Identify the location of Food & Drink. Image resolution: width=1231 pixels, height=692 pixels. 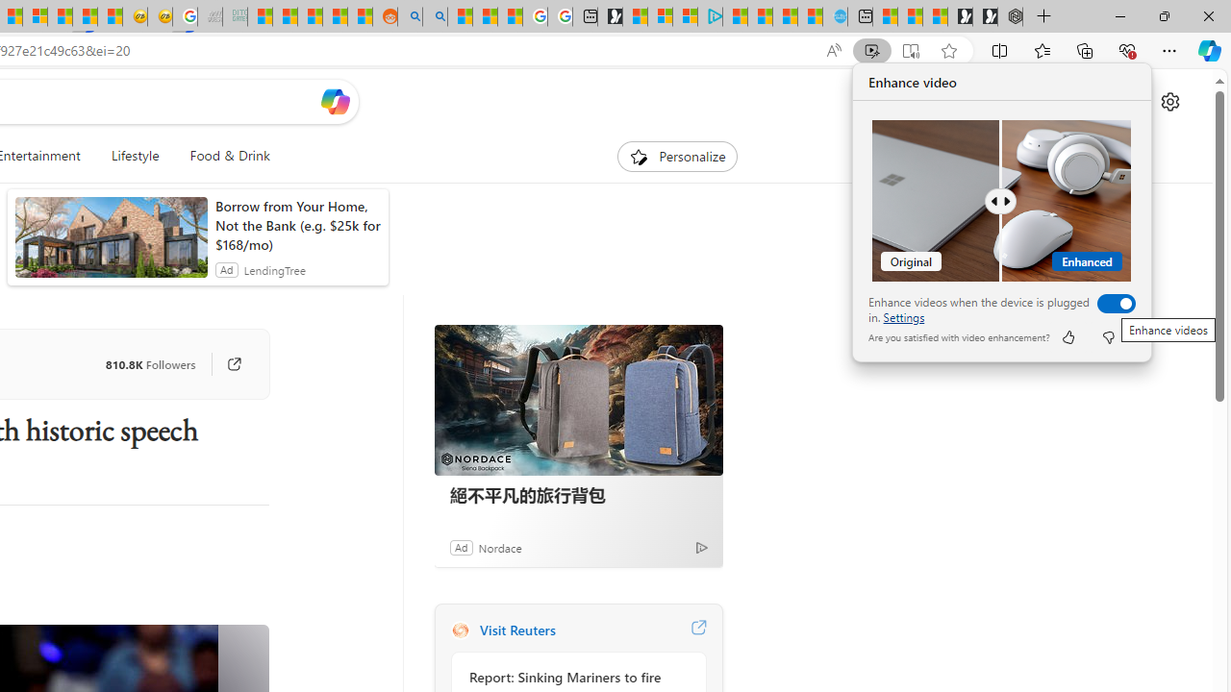
(230, 156).